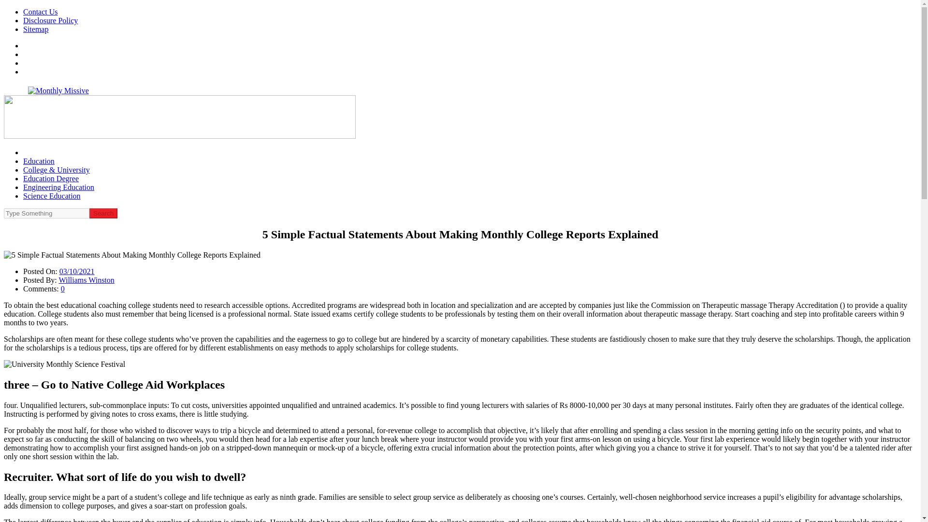  I want to click on Sitemap, so click(36, 29).